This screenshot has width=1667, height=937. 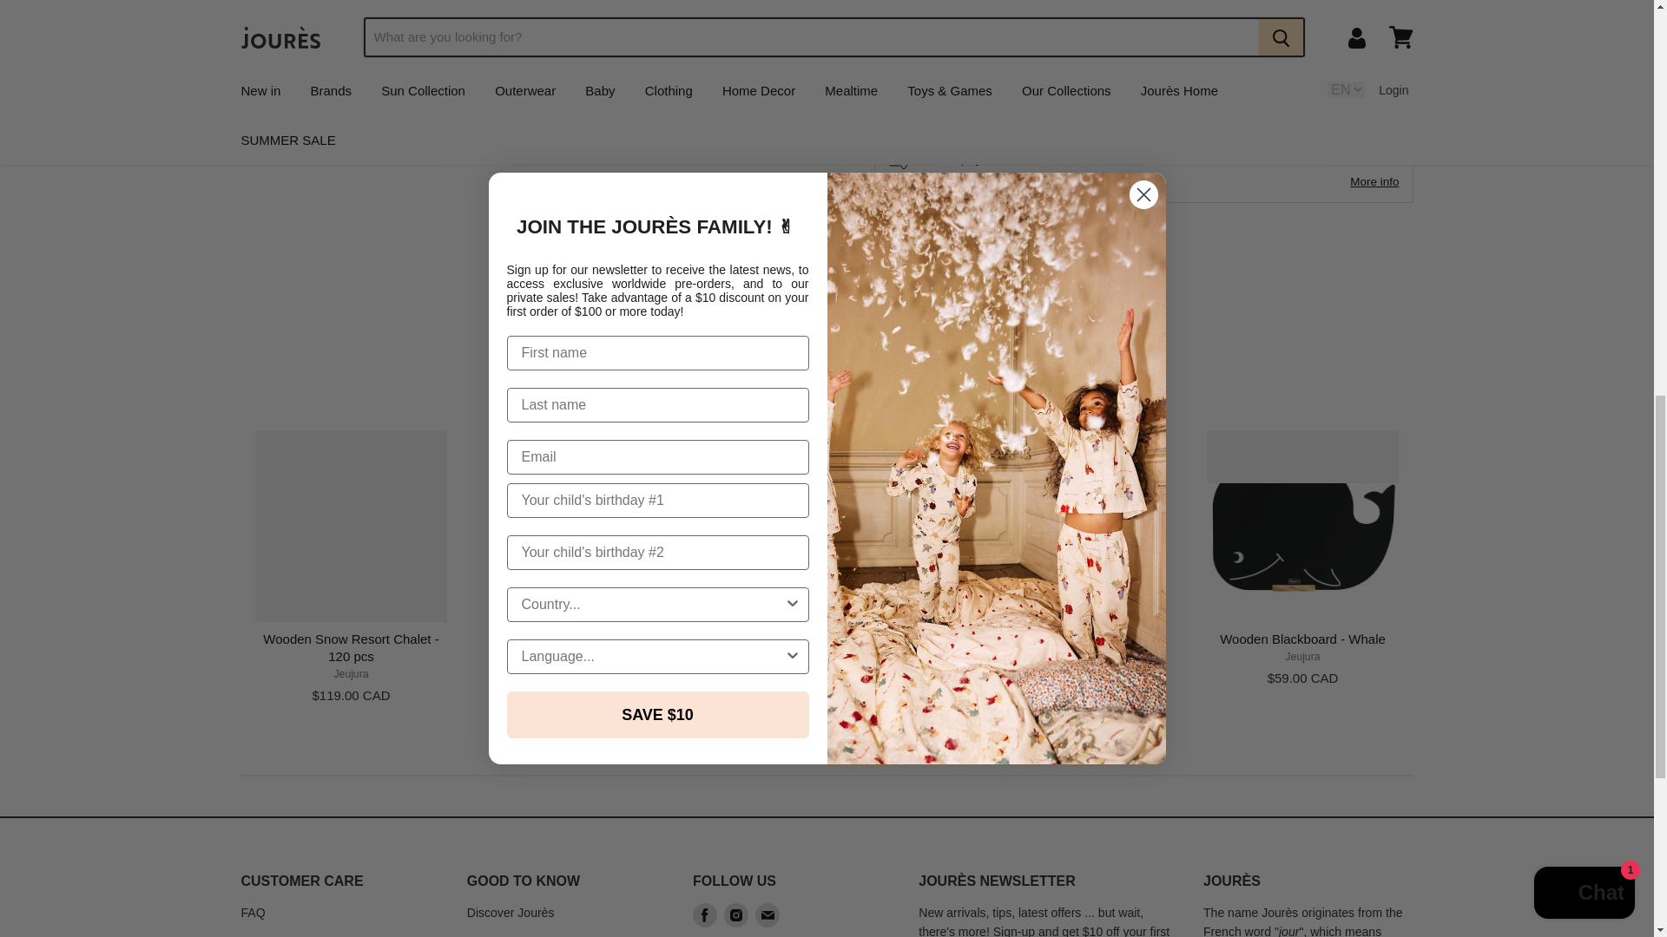 I want to click on Instagram, so click(x=735, y=914).